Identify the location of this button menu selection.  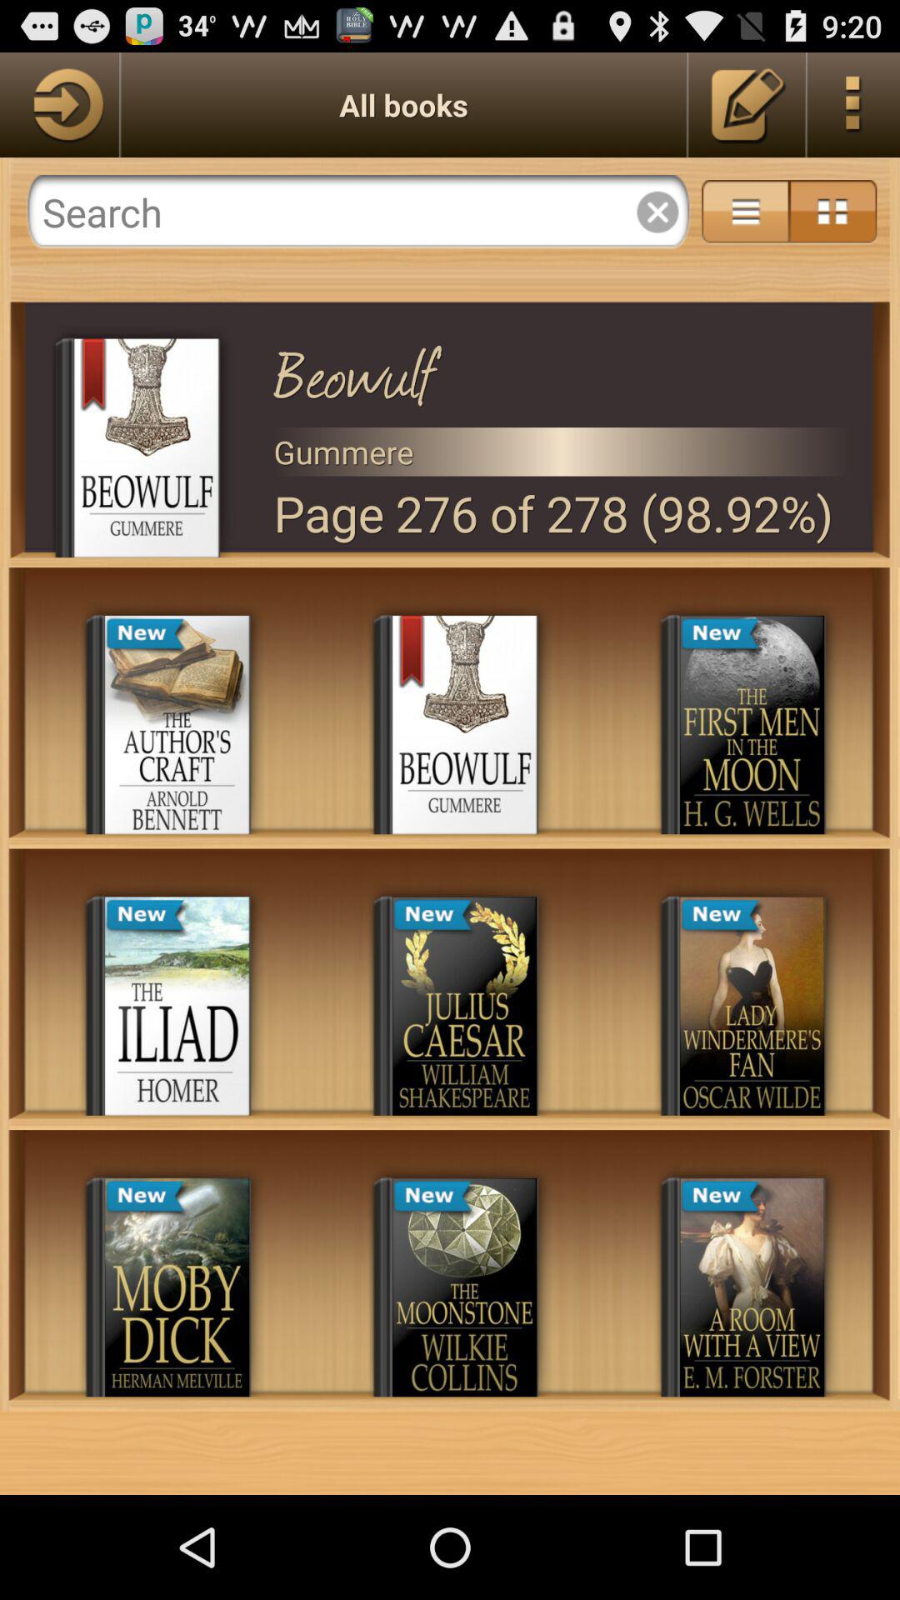
(853, 105).